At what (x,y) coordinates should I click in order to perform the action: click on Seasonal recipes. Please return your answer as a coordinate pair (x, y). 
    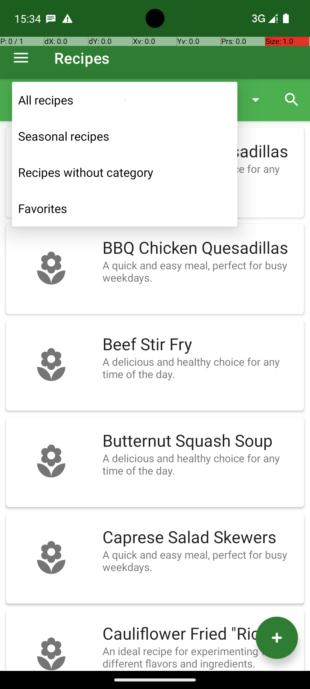
    Looking at the image, I should click on (125, 136).